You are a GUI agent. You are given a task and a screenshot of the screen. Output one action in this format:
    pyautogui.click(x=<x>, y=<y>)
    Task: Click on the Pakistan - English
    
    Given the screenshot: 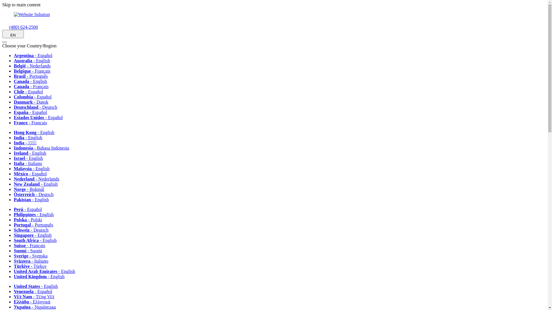 What is the action you would take?
    pyautogui.click(x=33, y=200)
    